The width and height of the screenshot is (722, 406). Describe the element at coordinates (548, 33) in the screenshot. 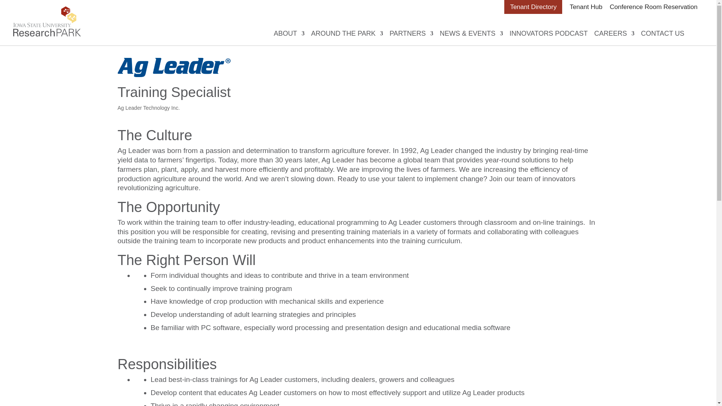

I see `INNOVATORS PODCAST` at that location.